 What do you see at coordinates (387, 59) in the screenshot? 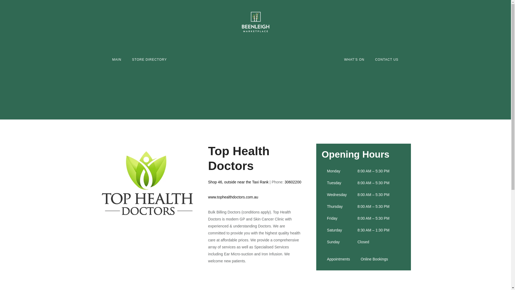
I see `CONTACT US` at bounding box center [387, 59].